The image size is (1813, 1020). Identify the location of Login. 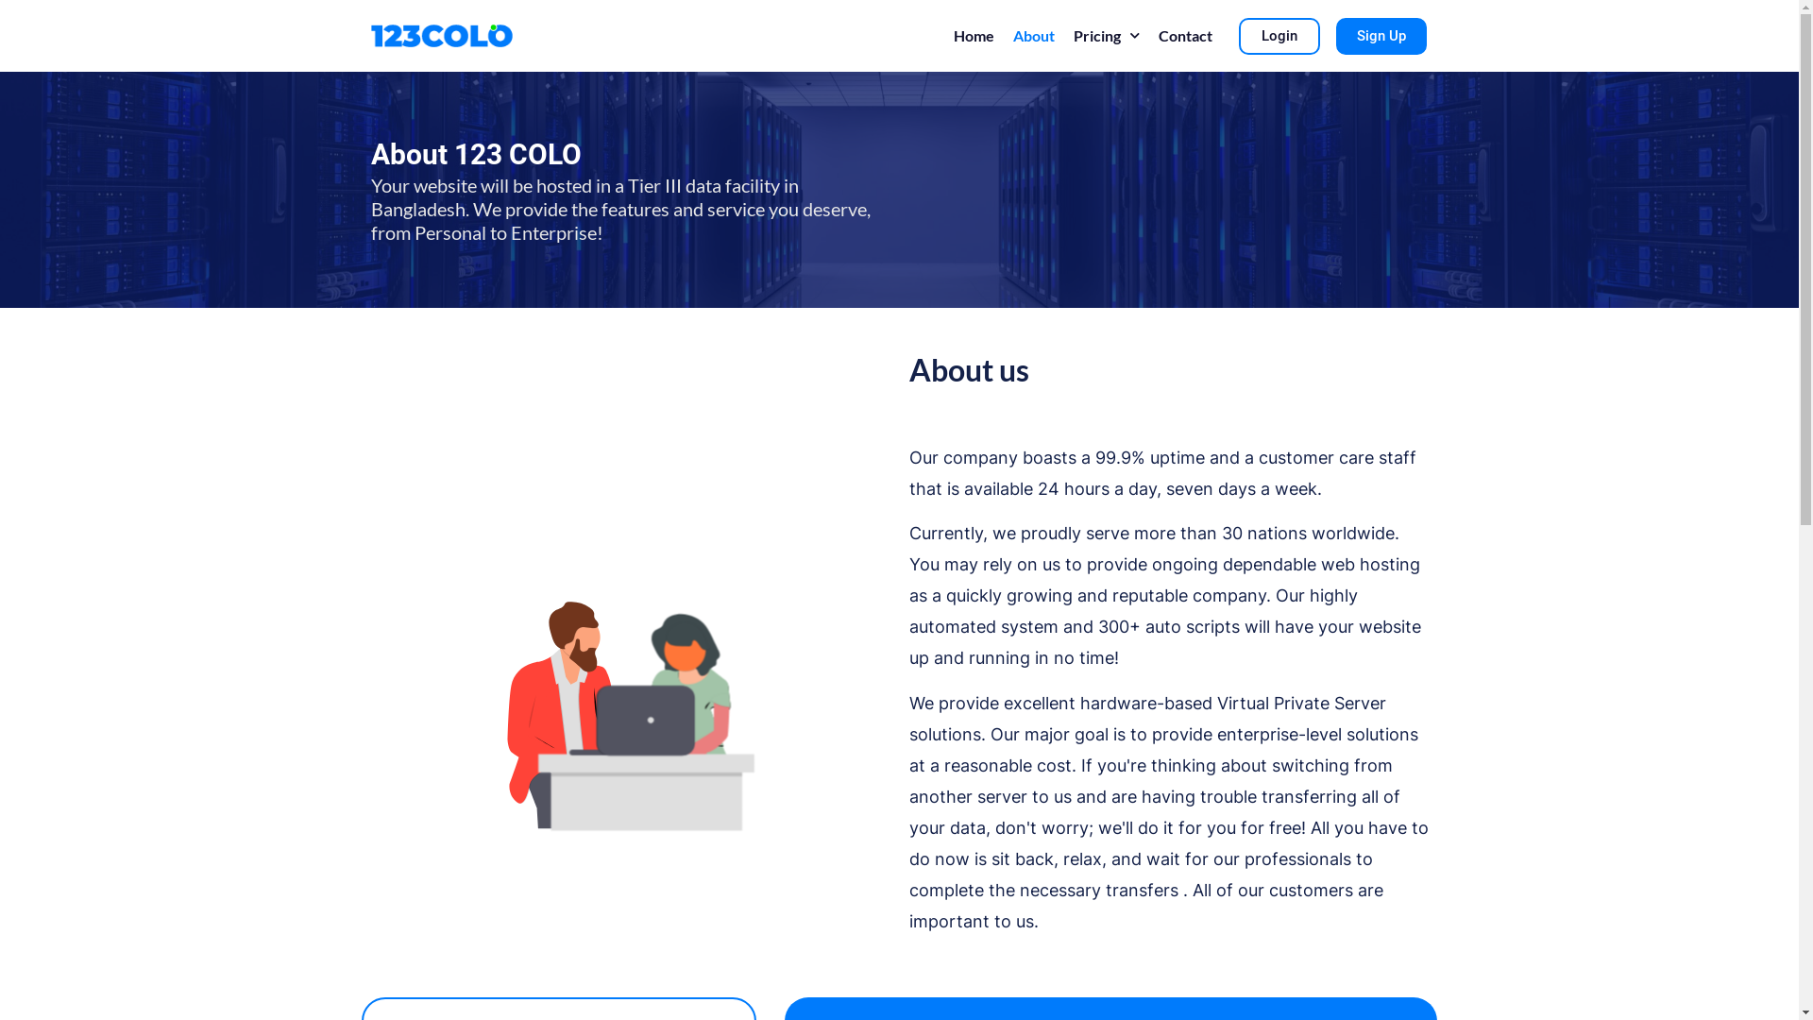
(1279, 36).